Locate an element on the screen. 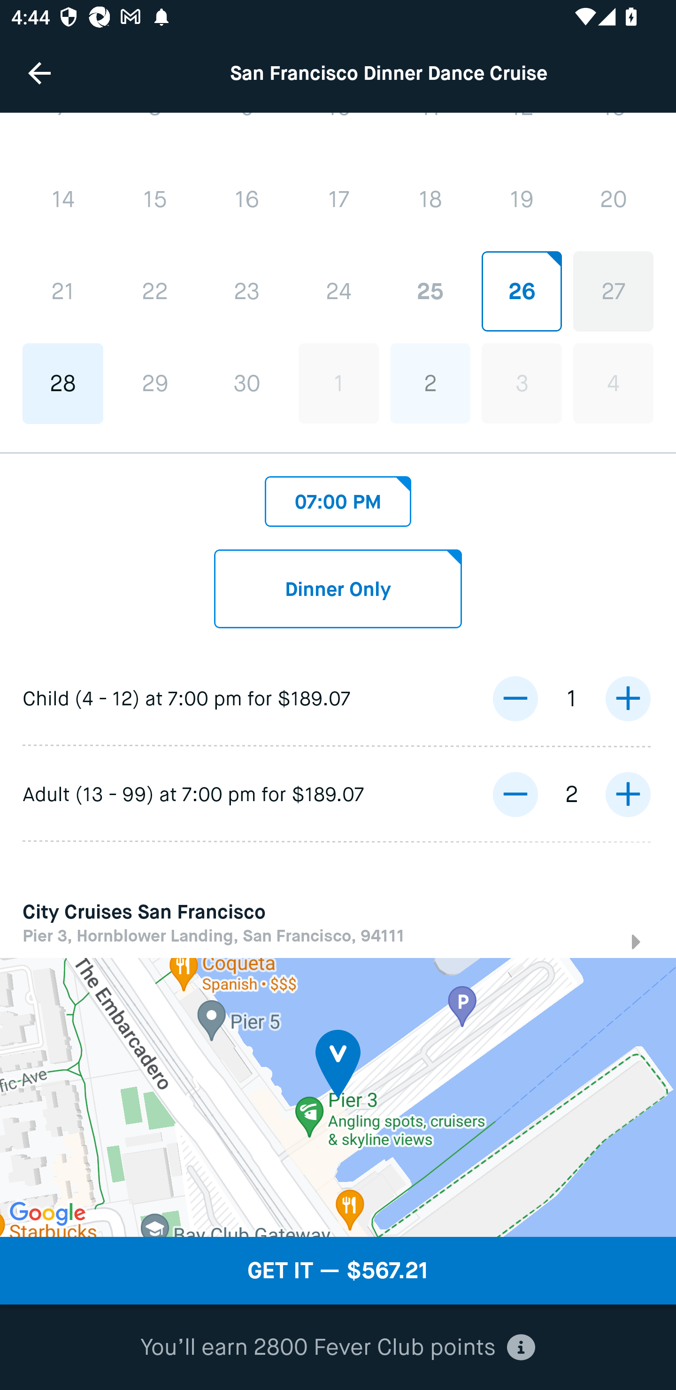  15 is located at coordinates (155, 200).